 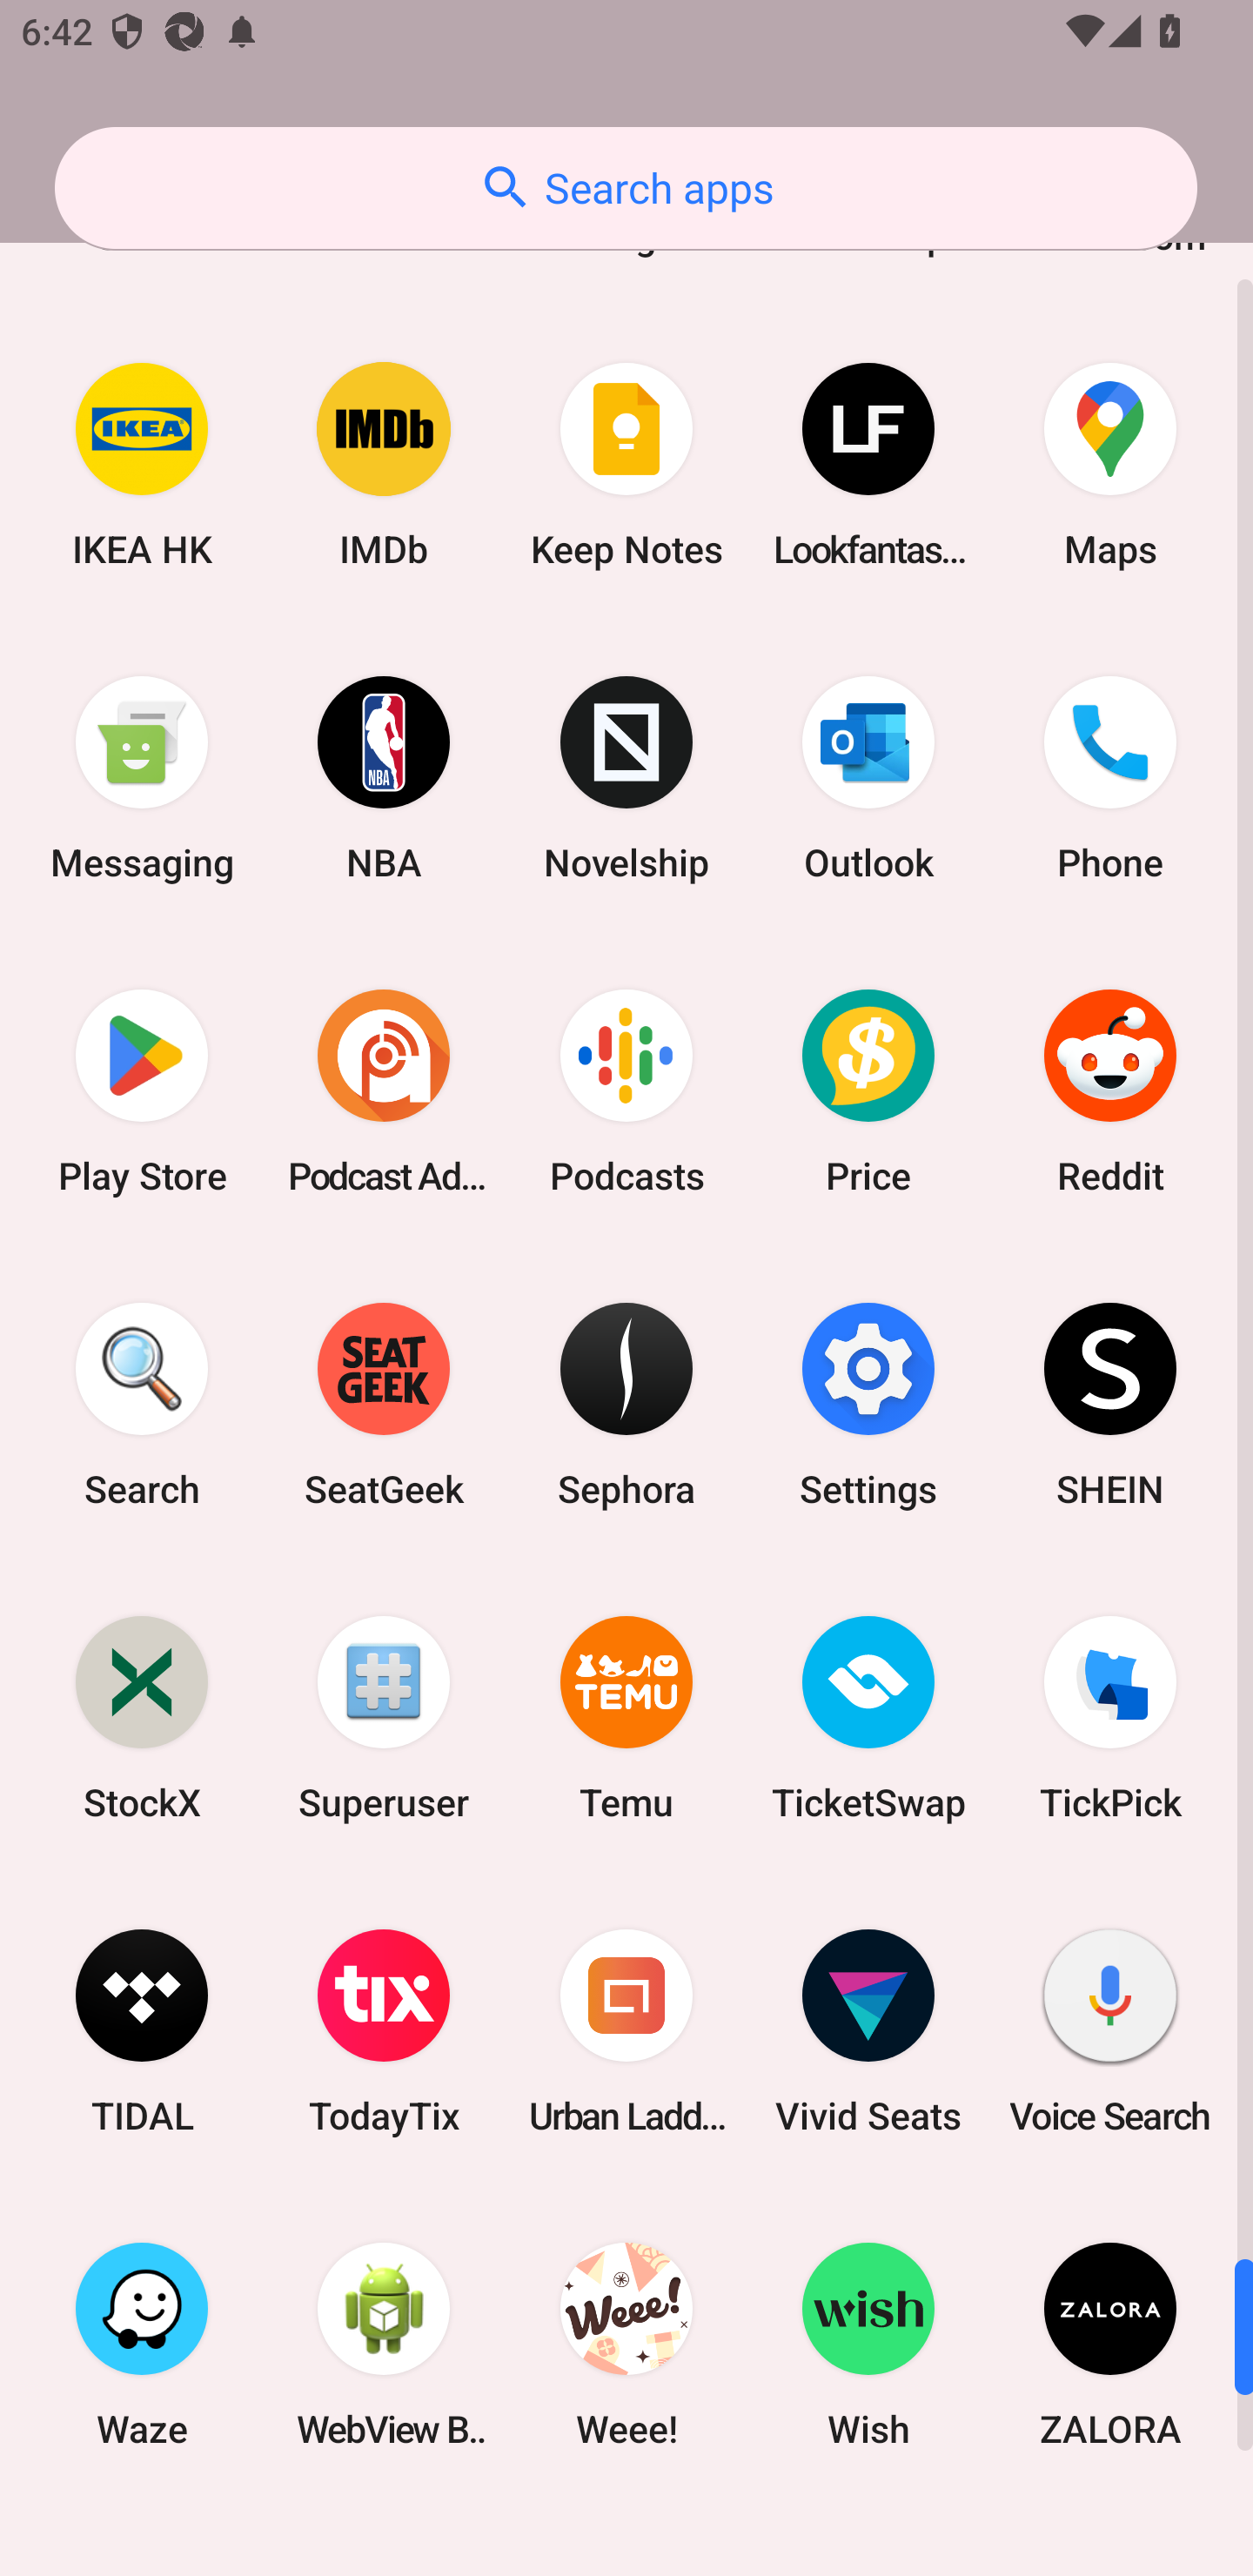 I want to click on Waze, so click(x=142, y=2345).